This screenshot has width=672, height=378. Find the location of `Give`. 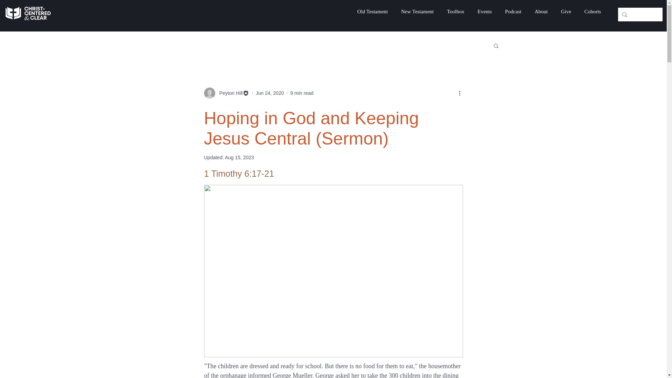

Give is located at coordinates (566, 12).